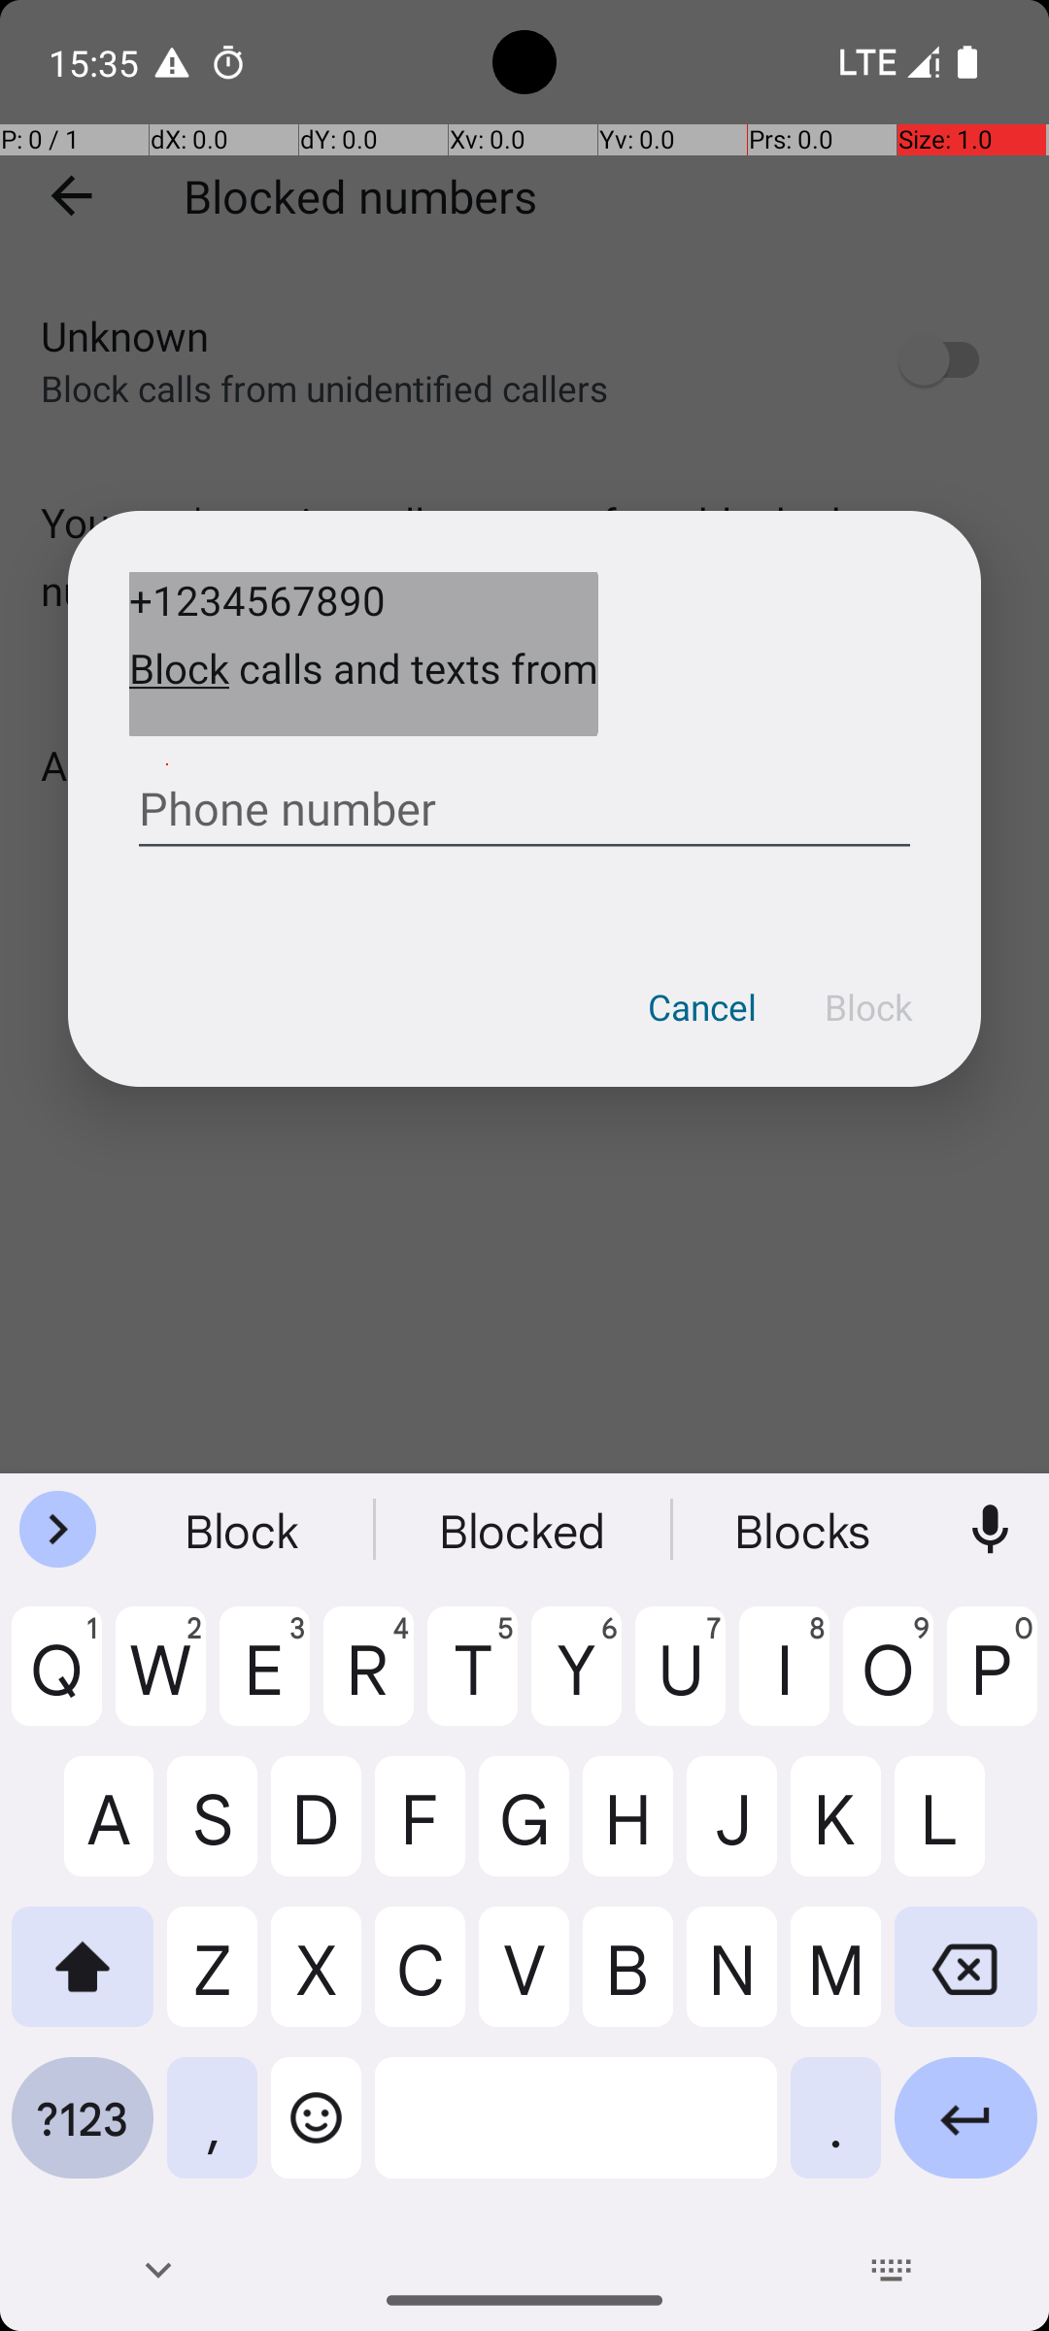  I want to click on V, so click(524, 1981).